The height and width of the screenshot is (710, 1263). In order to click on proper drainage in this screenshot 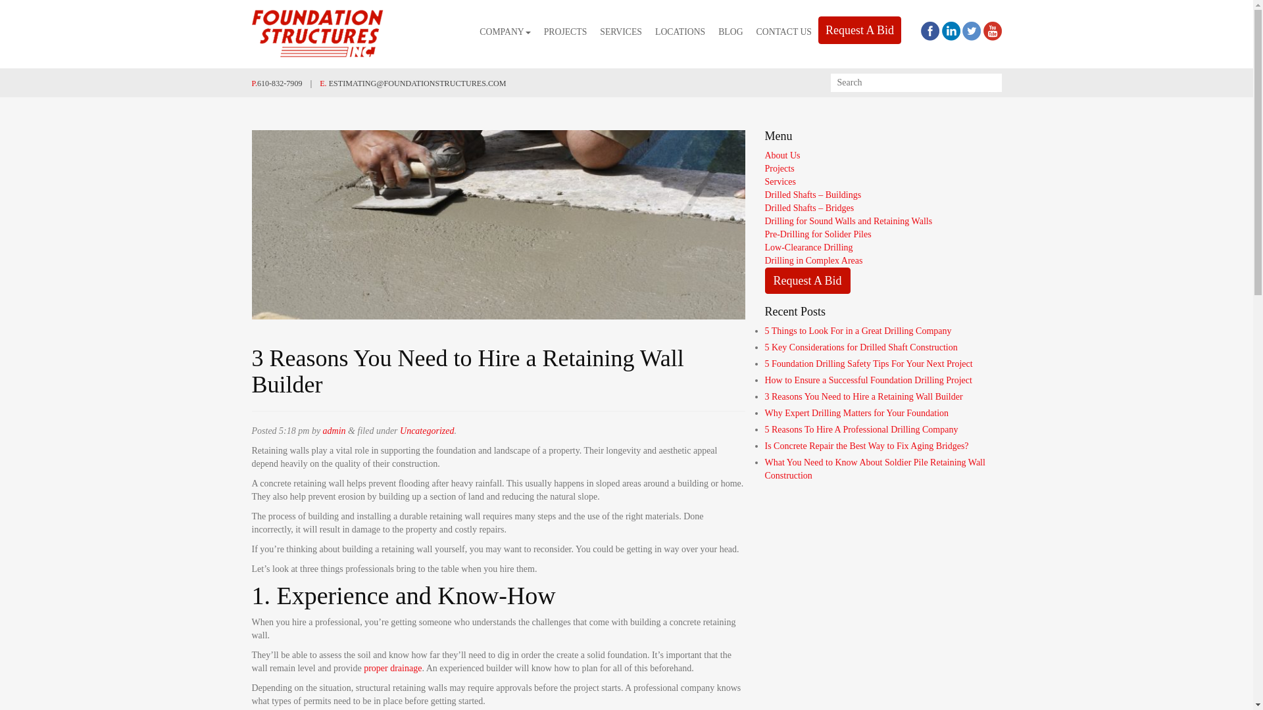, I will do `click(392, 668)`.